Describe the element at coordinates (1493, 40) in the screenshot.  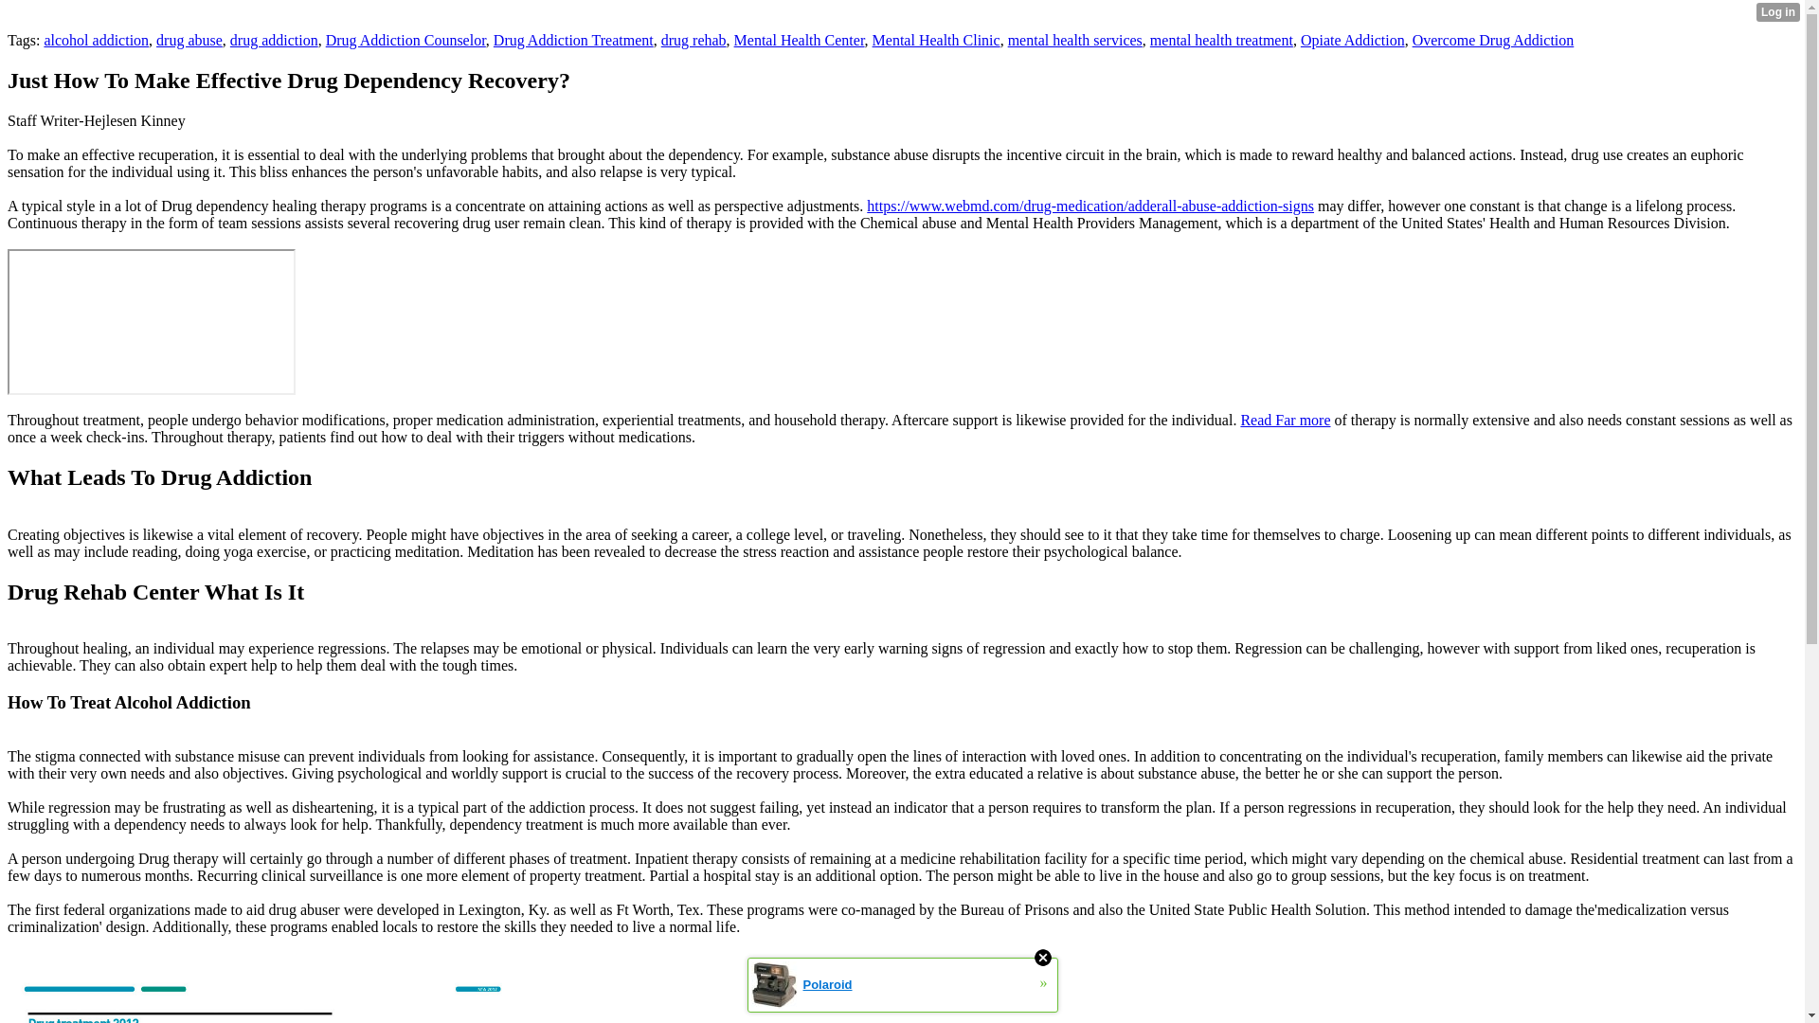
I see `Overcome Drug Addiction` at that location.